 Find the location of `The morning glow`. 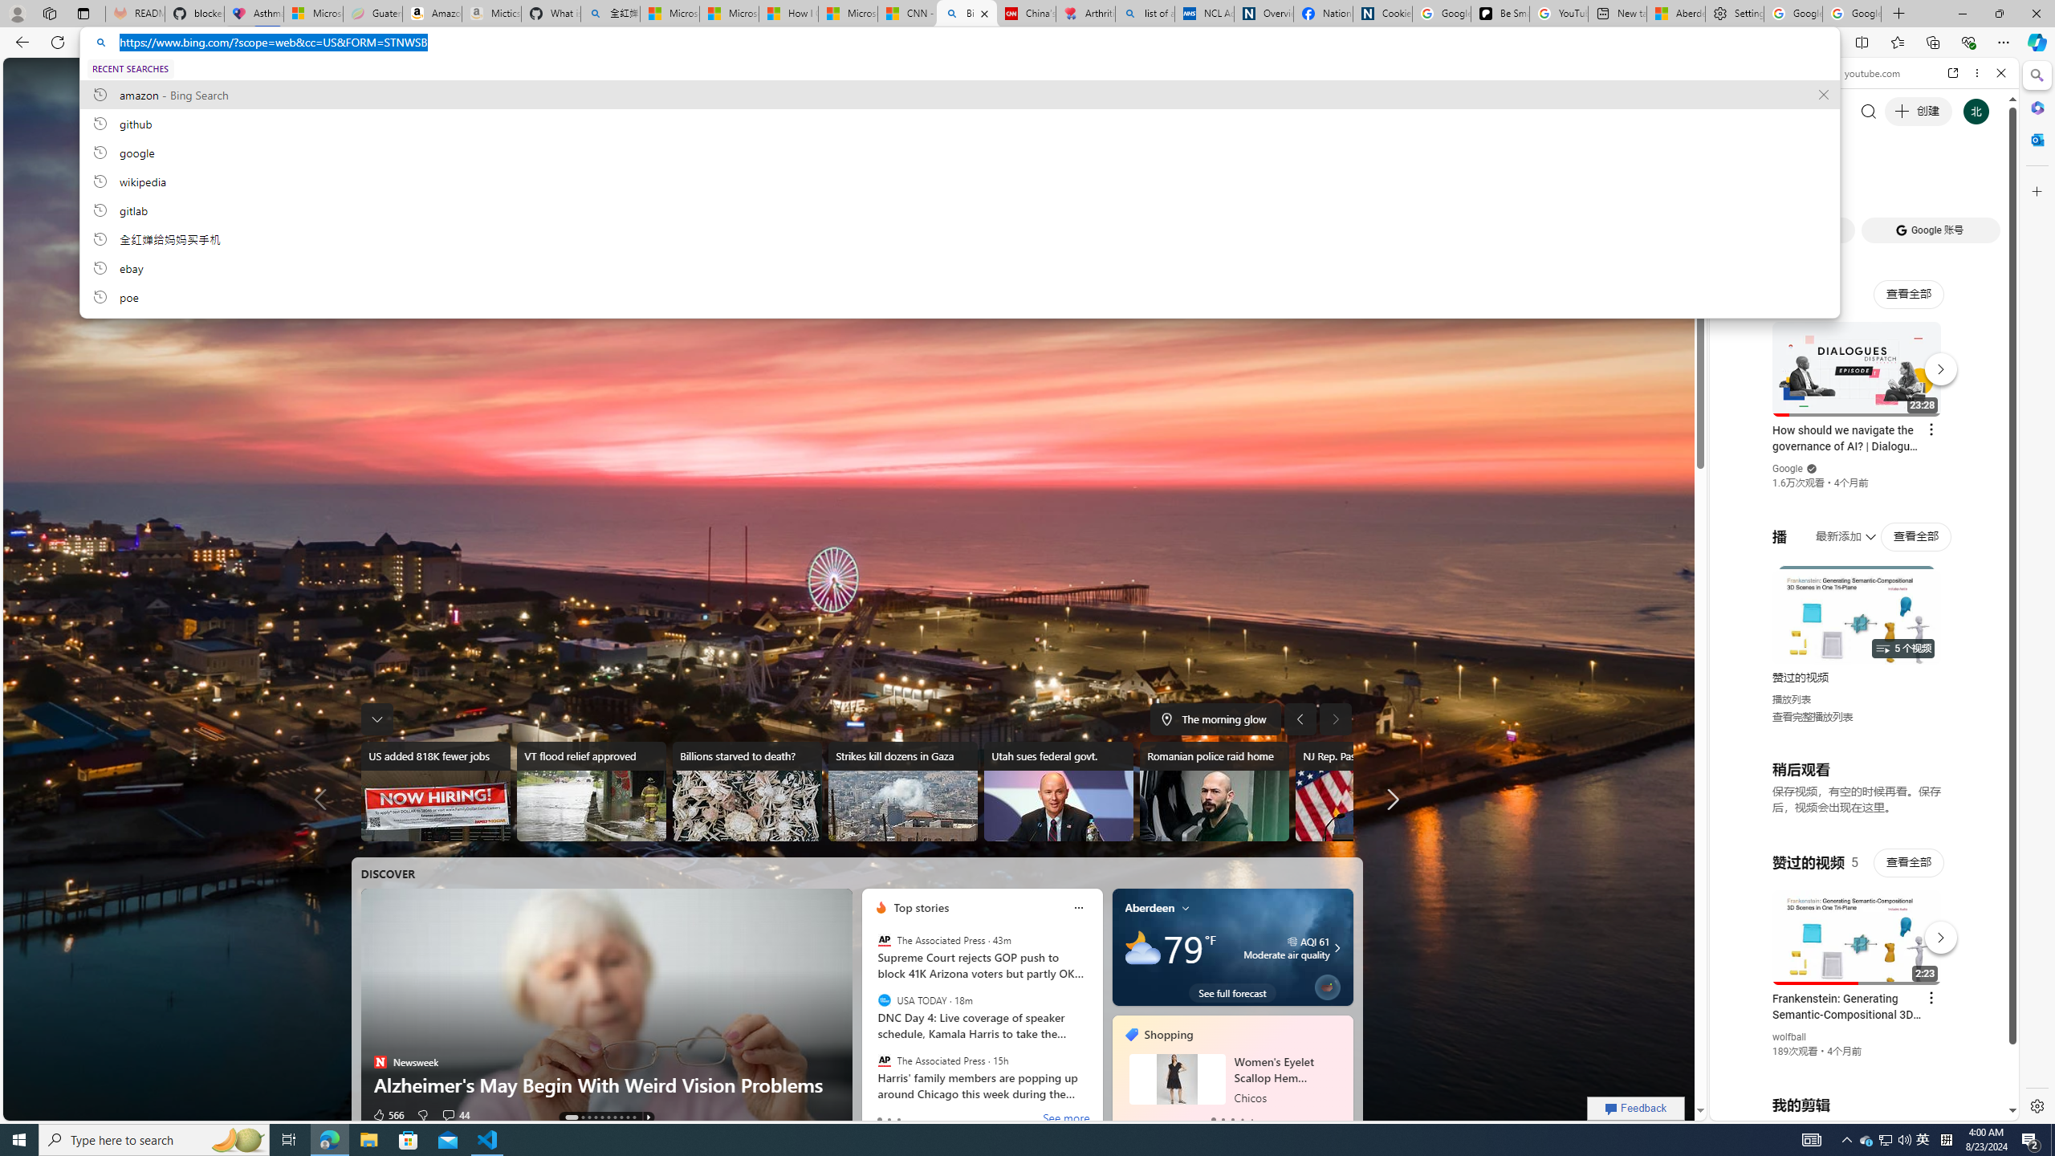

The morning glow is located at coordinates (1214, 718).